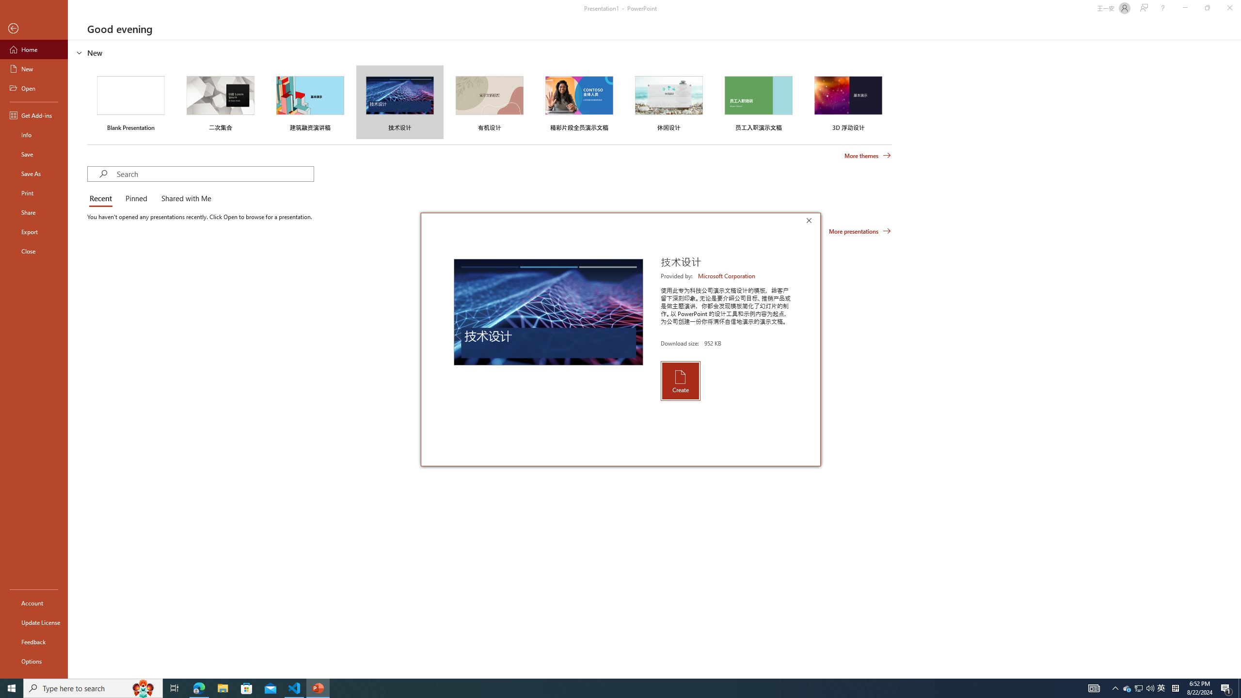 The image size is (1241, 698). I want to click on Save As, so click(34, 174).